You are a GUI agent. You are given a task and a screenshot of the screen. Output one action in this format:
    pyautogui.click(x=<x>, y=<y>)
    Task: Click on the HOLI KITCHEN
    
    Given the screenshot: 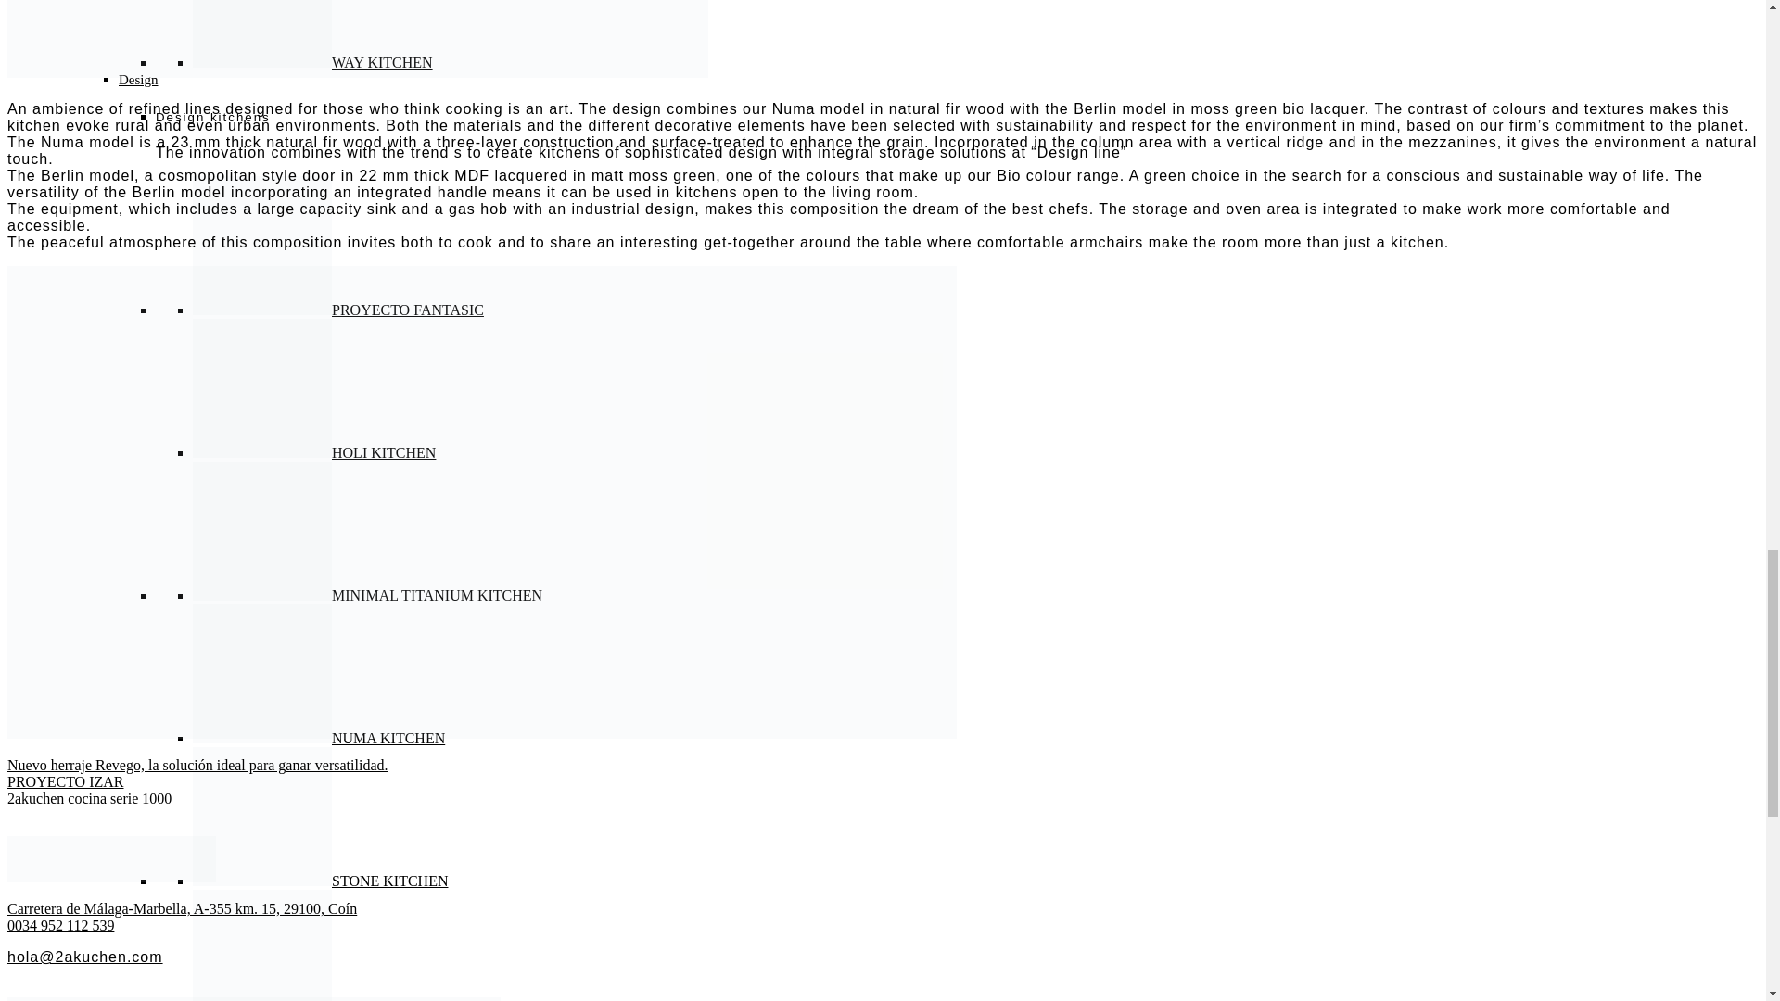 What is the action you would take?
    pyautogui.click(x=313, y=452)
    